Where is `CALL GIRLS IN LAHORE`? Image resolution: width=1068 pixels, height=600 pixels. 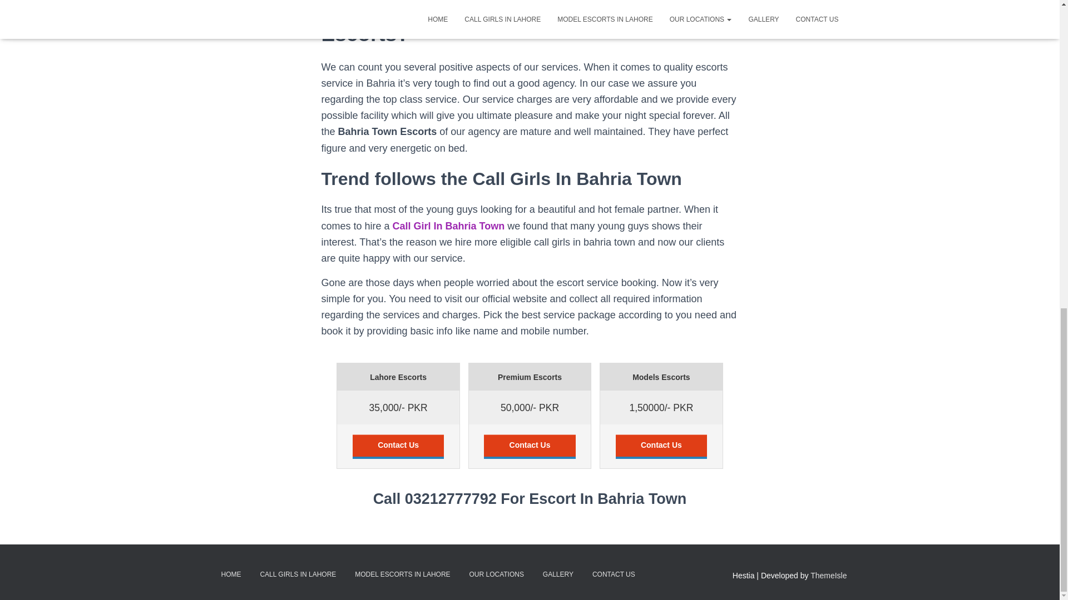 CALL GIRLS IN LAHORE is located at coordinates (297, 574).